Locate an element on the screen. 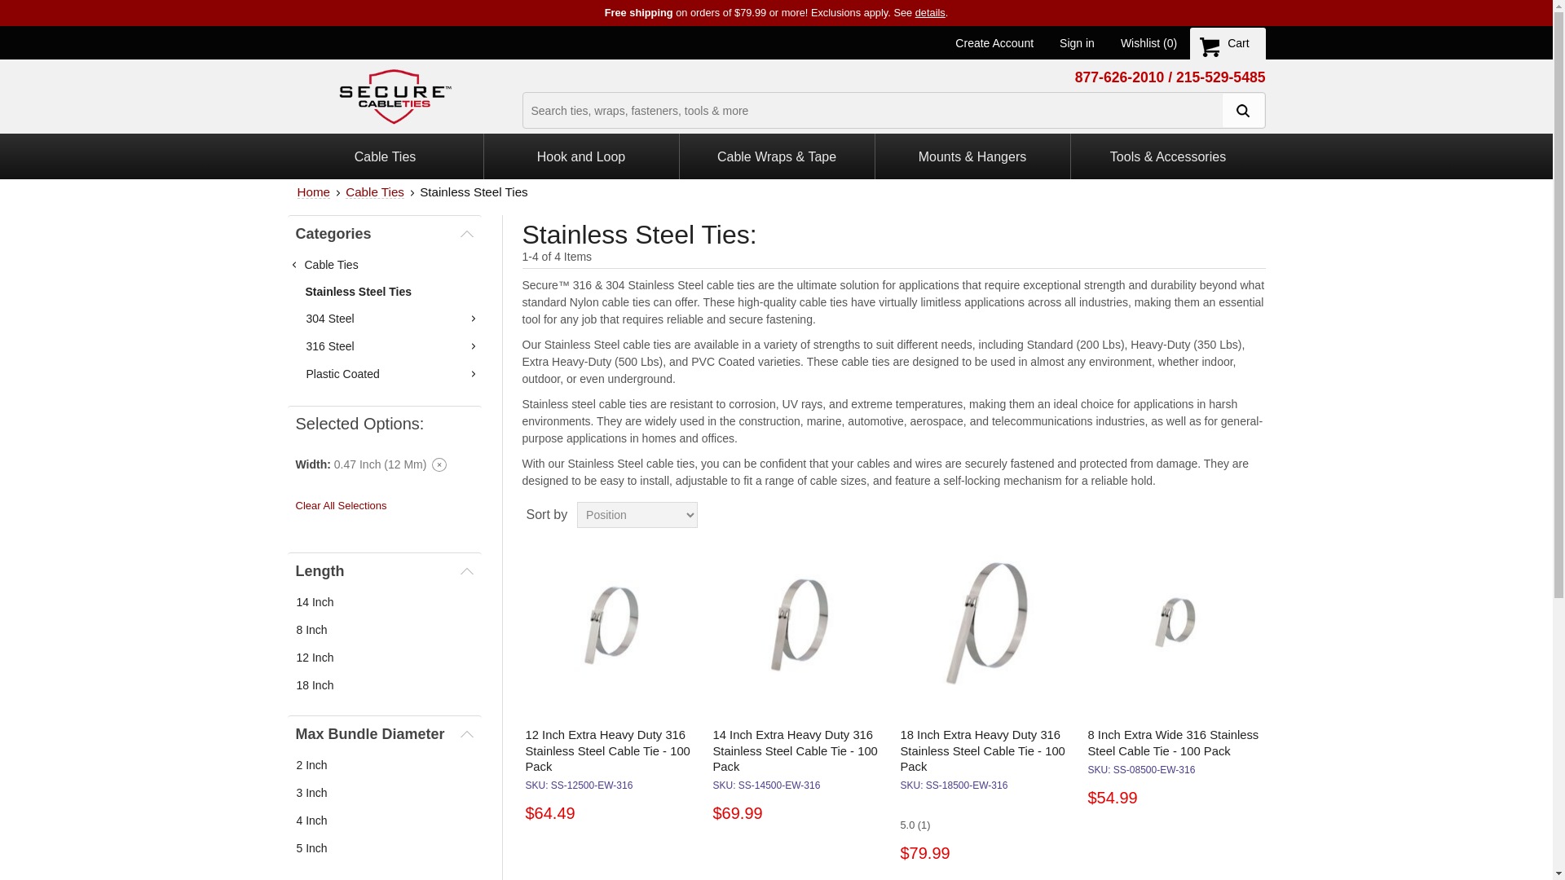 This screenshot has width=1565, height=880. Hook and Loop is located at coordinates (582, 157).